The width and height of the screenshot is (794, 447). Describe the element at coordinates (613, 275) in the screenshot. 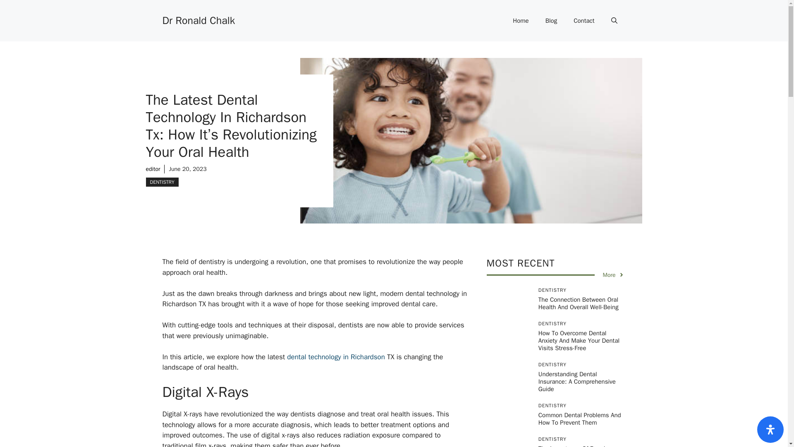

I see `More` at that location.